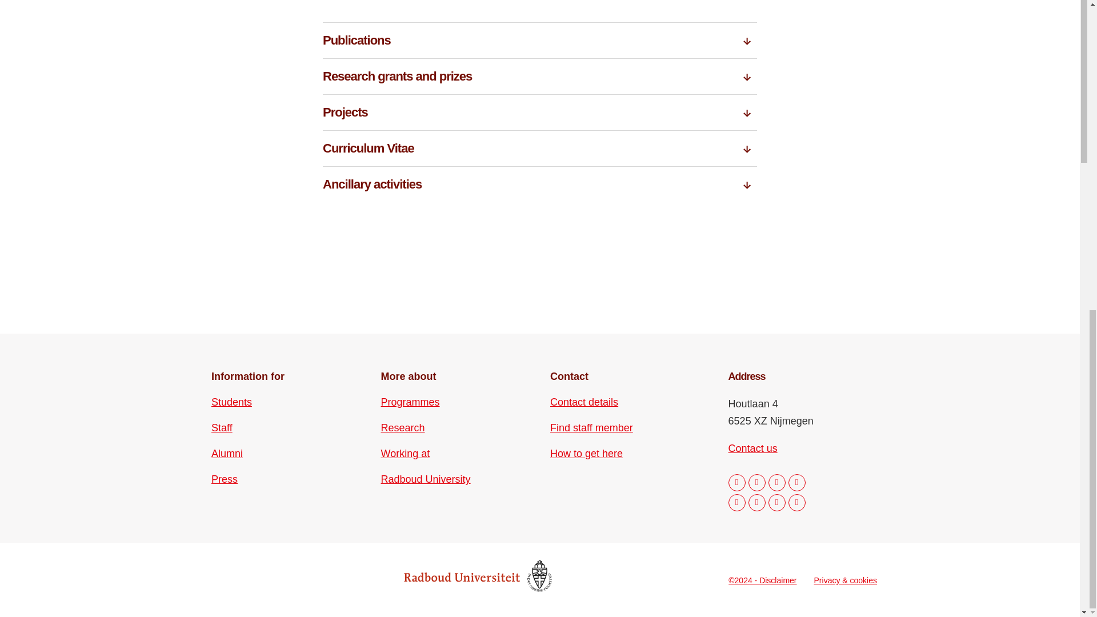  I want to click on LinkedIn, so click(777, 482).